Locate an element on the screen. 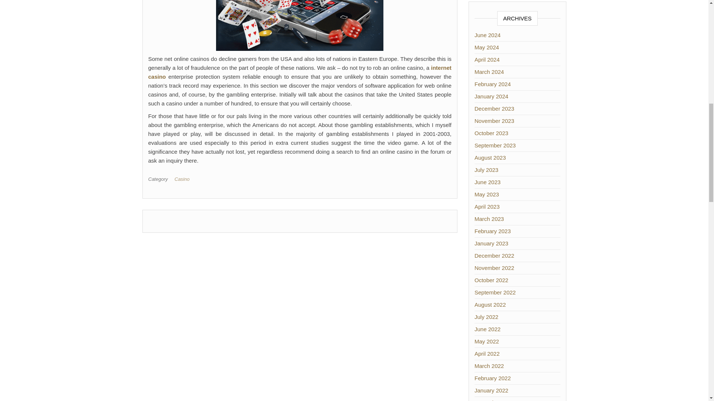  July 2023 is located at coordinates (486, 170).